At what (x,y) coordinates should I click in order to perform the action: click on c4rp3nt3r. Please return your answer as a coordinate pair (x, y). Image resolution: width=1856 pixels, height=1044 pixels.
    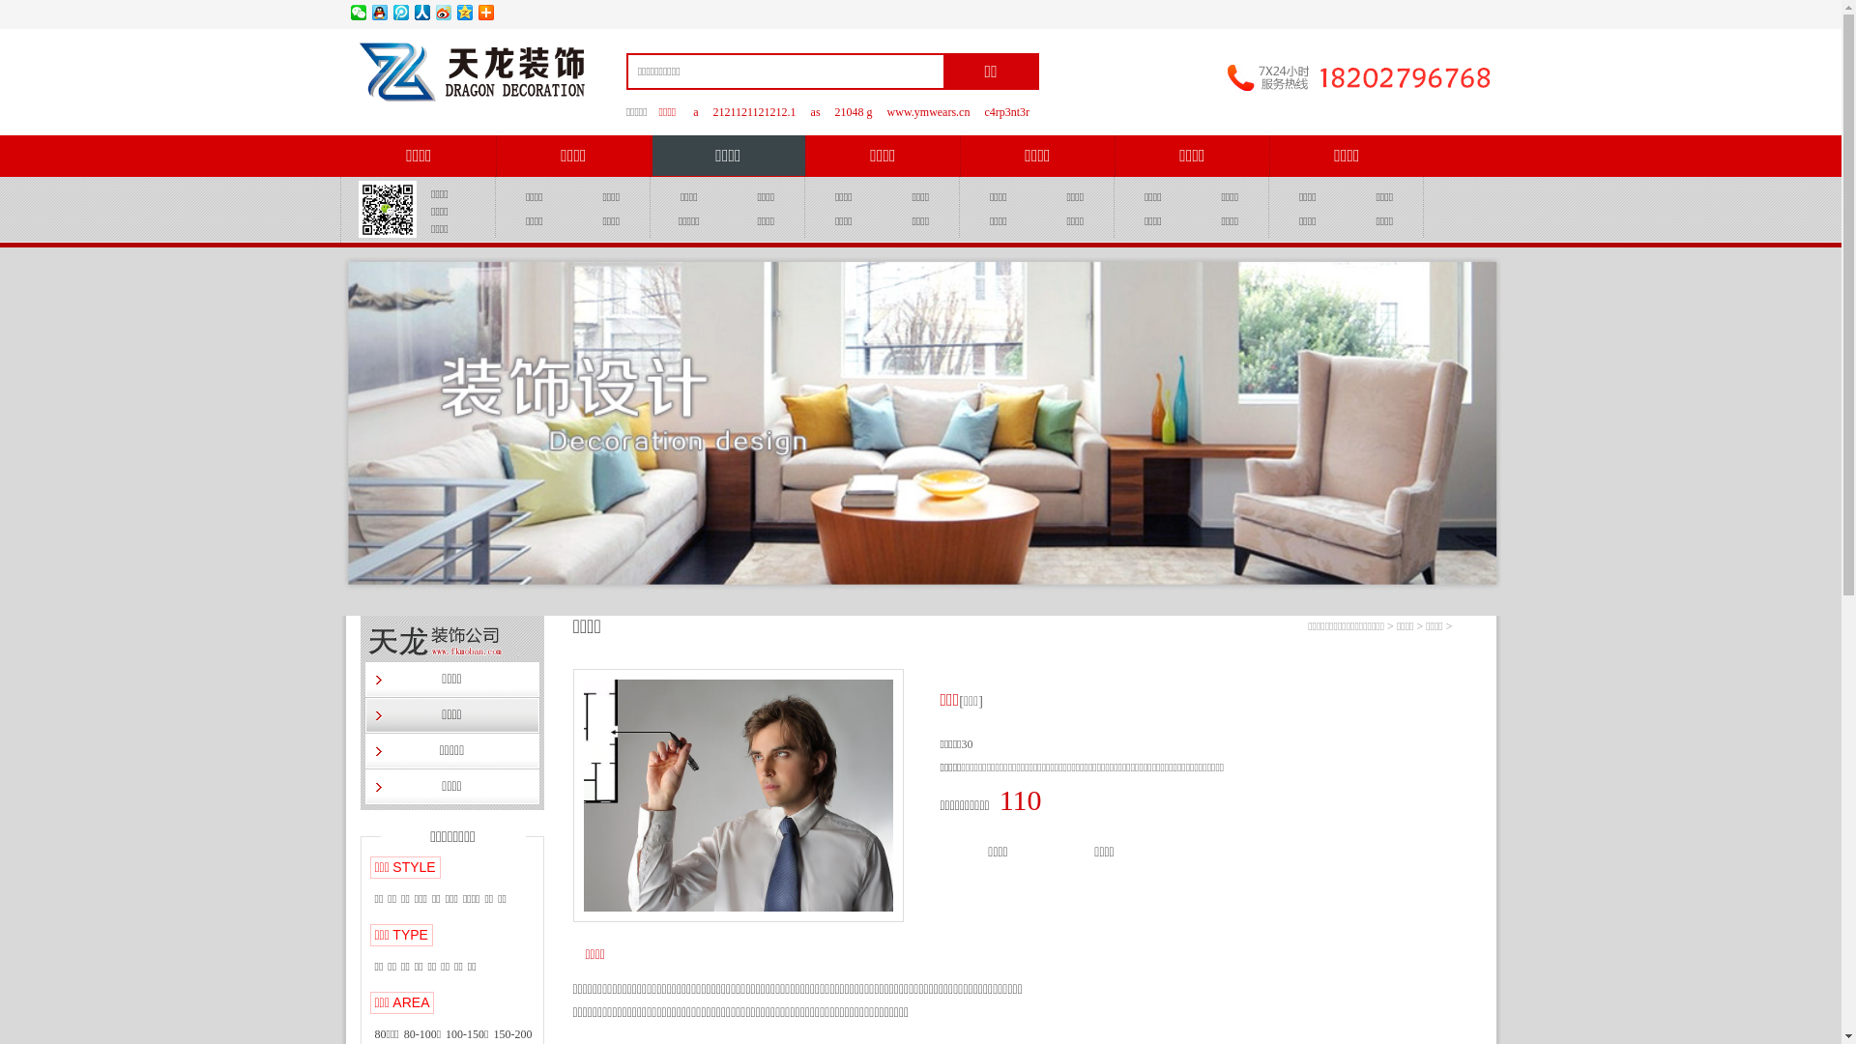
    Looking at the image, I should click on (1006, 112).